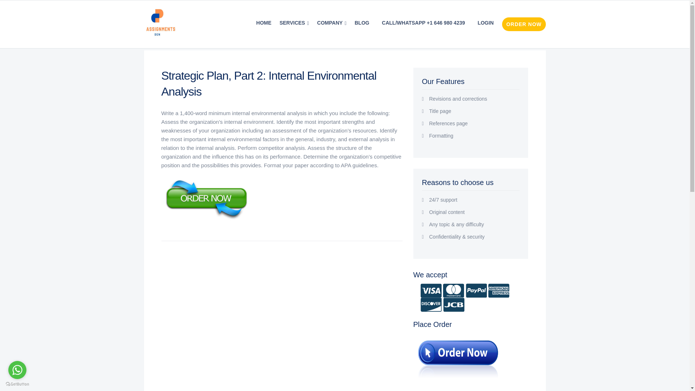  What do you see at coordinates (264, 23) in the screenshot?
I see `HOME` at bounding box center [264, 23].